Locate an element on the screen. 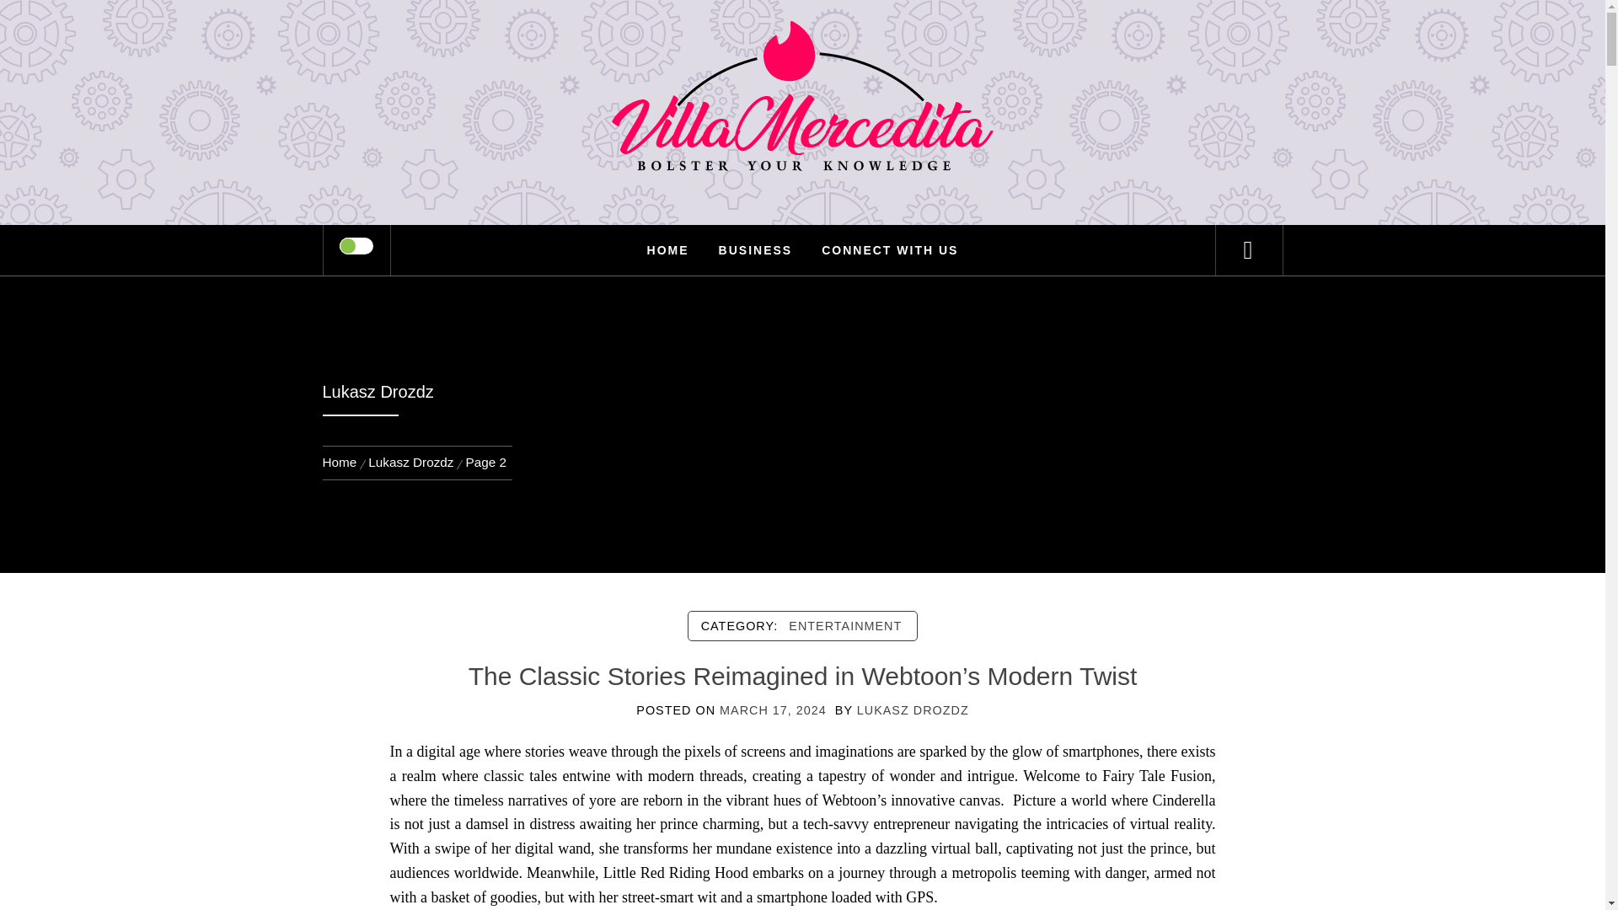  MARCH 17, 2024 is located at coordinates (774, 709).